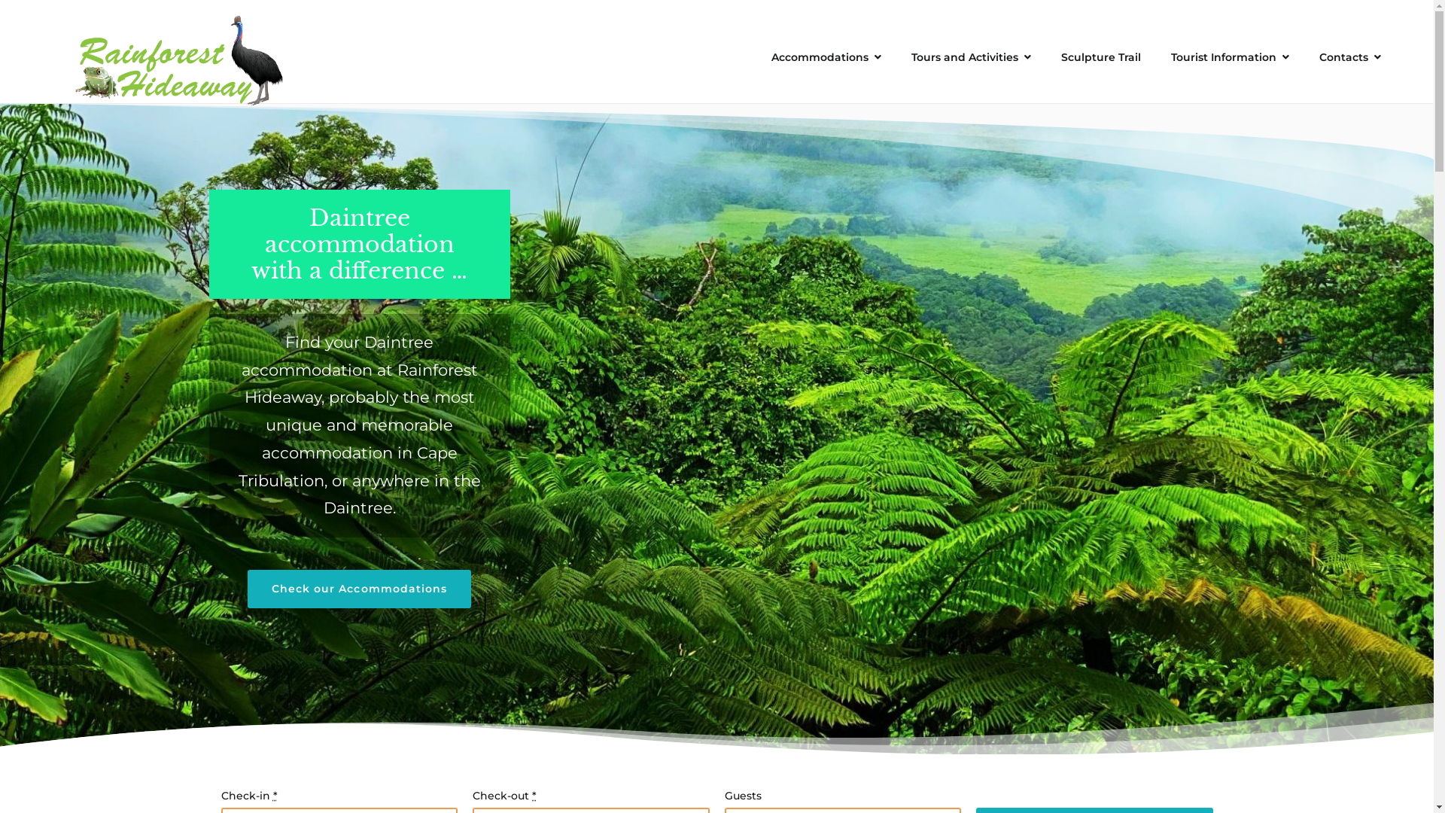 Image resolution: width=1445 pixels, height=813 pixels. What do you see at coordinates (1101, 57) in the screenshot?
I see `Sculpture Trail` at bounding box center [1101, 57].